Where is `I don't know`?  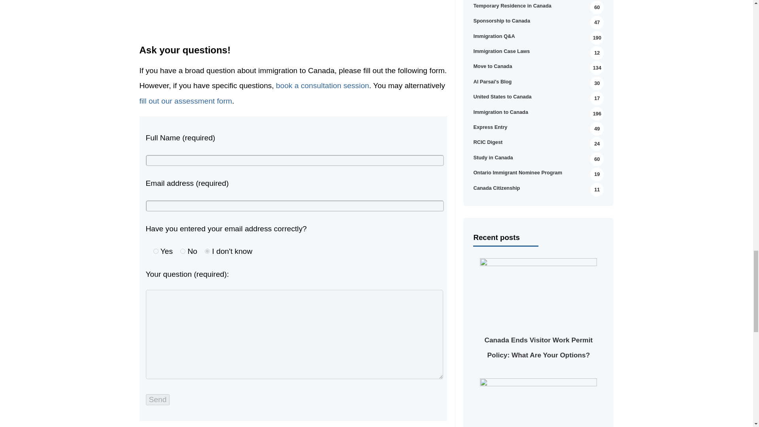 I don't know is located at coordinates (207, 251).